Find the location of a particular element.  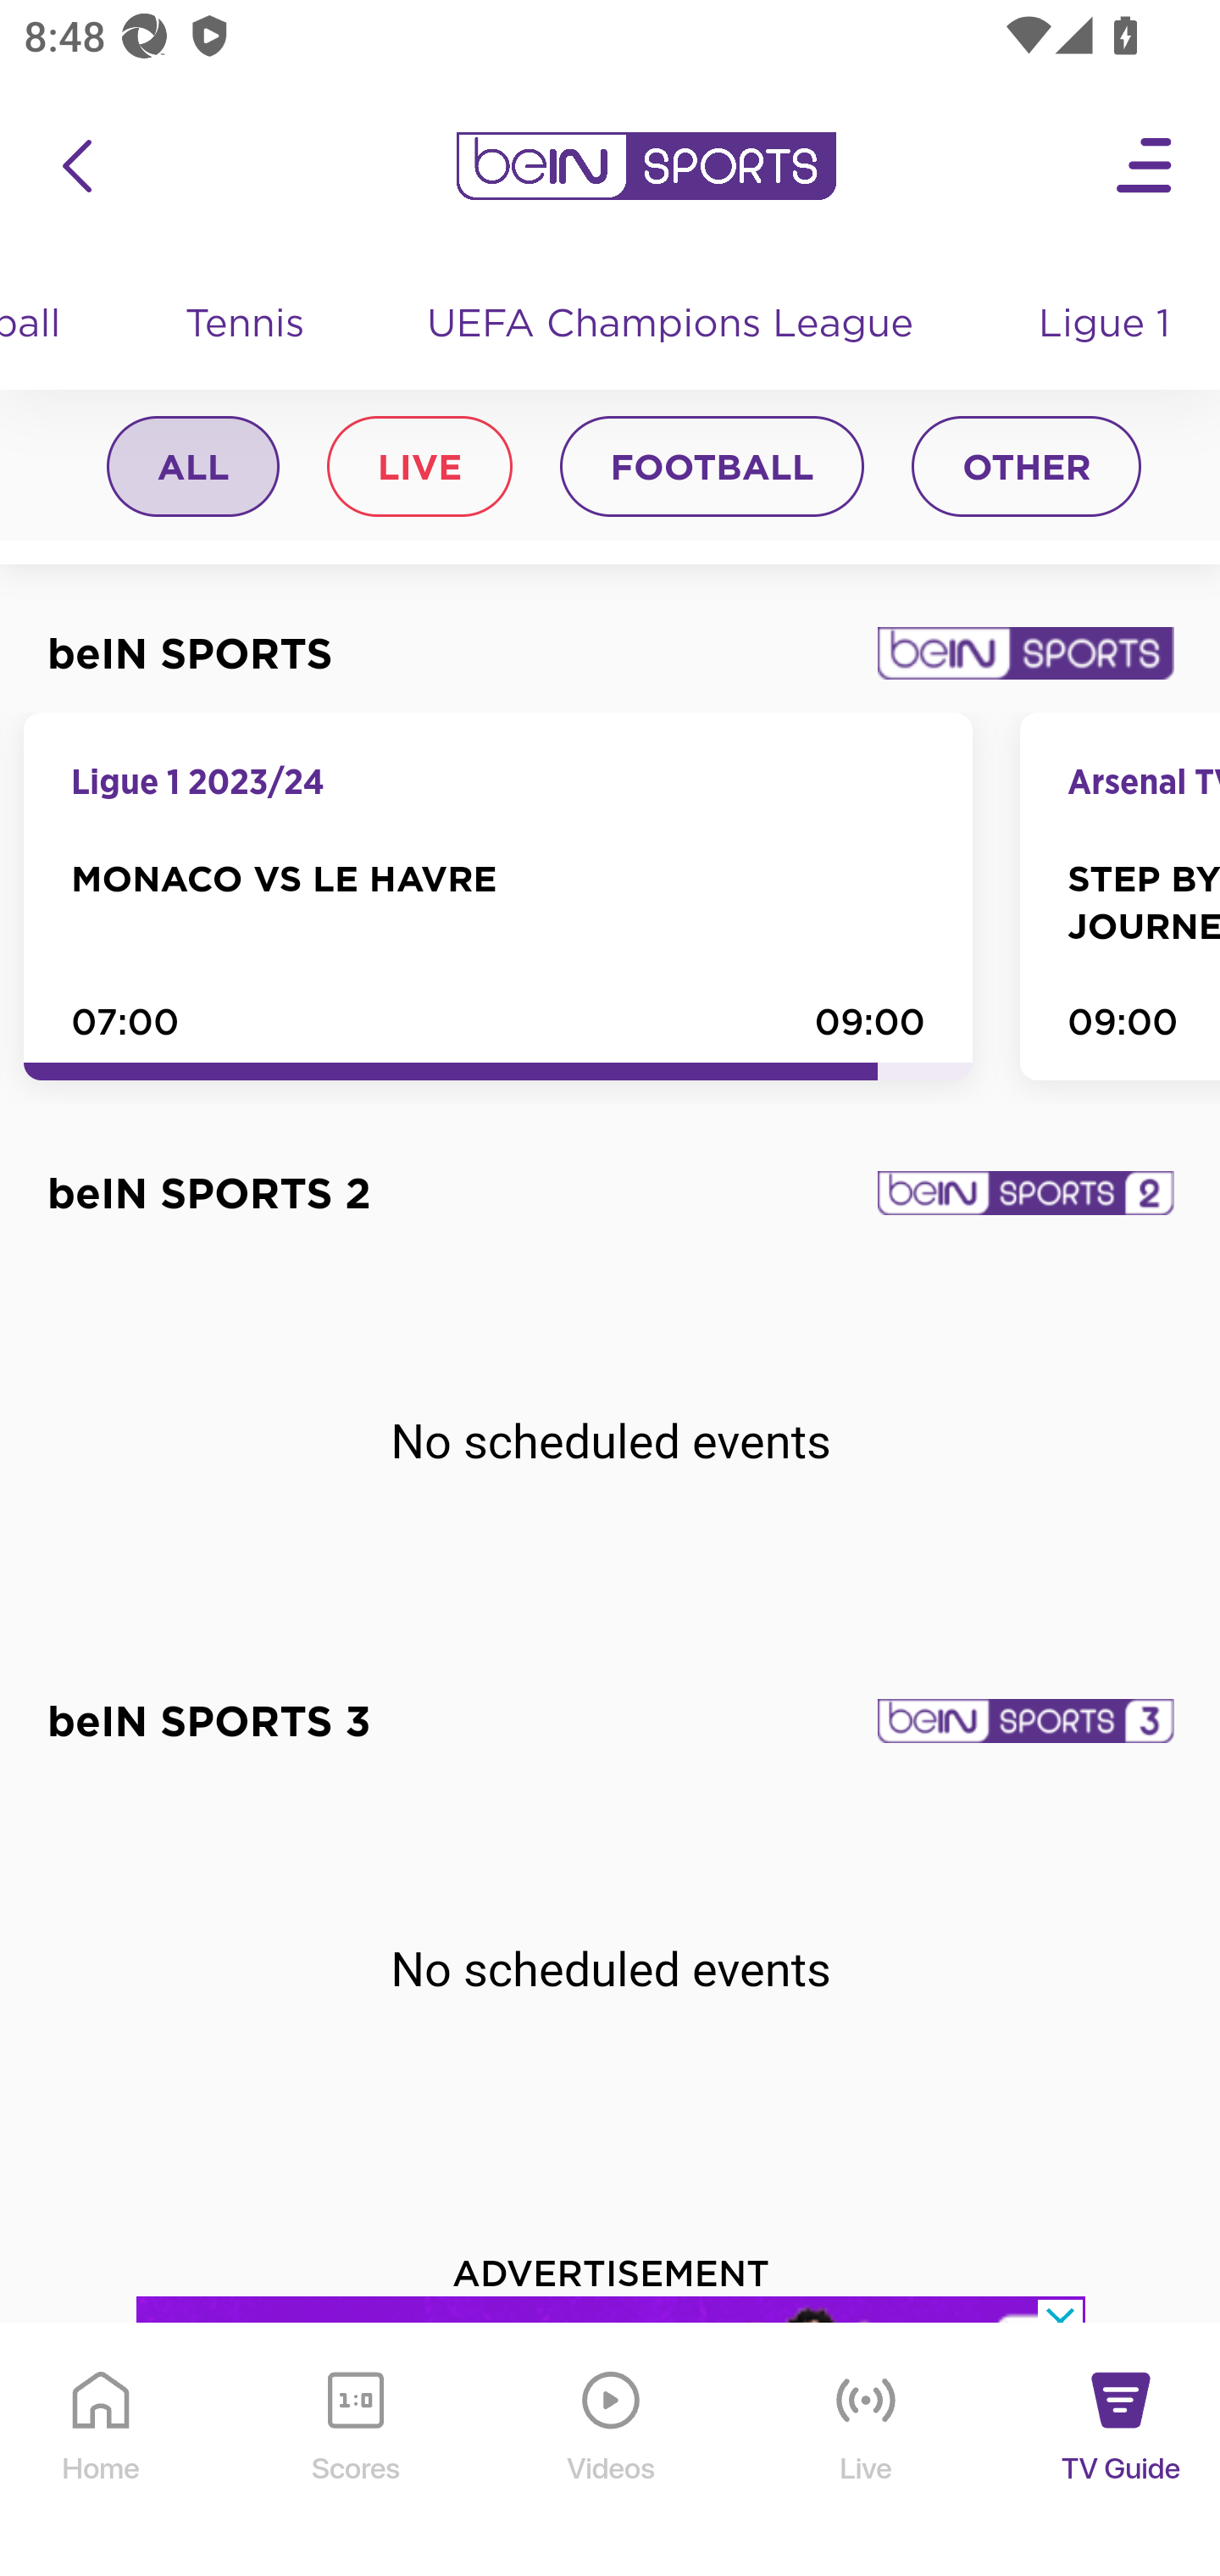

Scores Scores Icon Scores is located at coordinates (355, 2451).